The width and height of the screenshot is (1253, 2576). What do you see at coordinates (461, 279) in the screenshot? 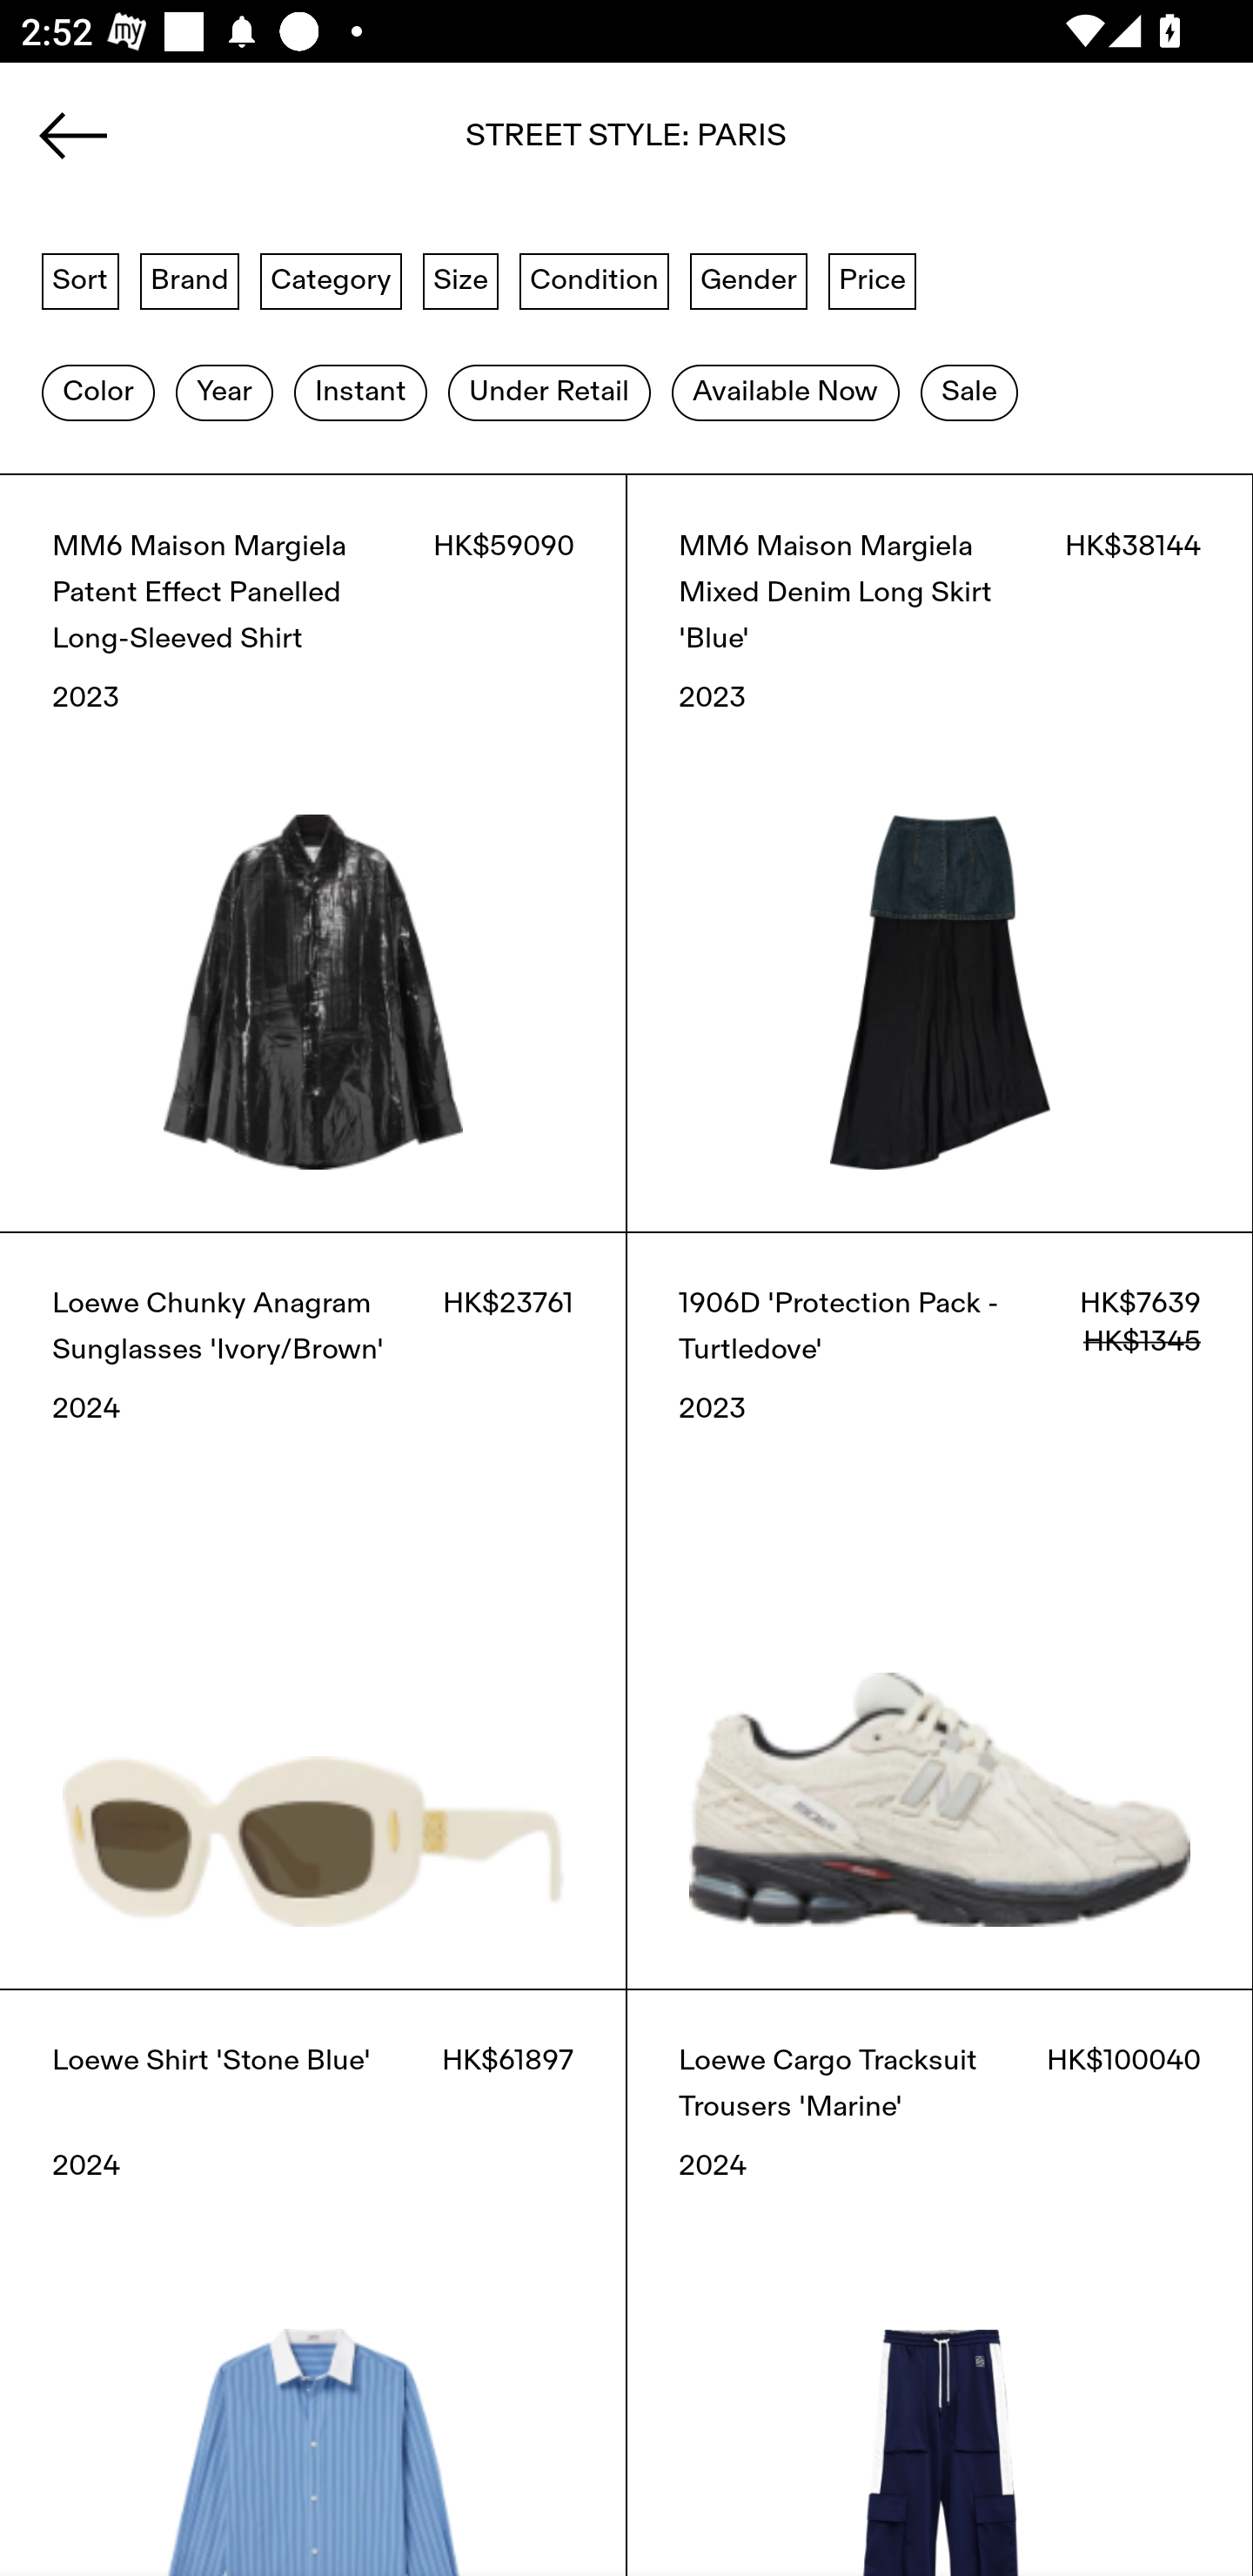
I see `Size` at bounding box center [461, 279].